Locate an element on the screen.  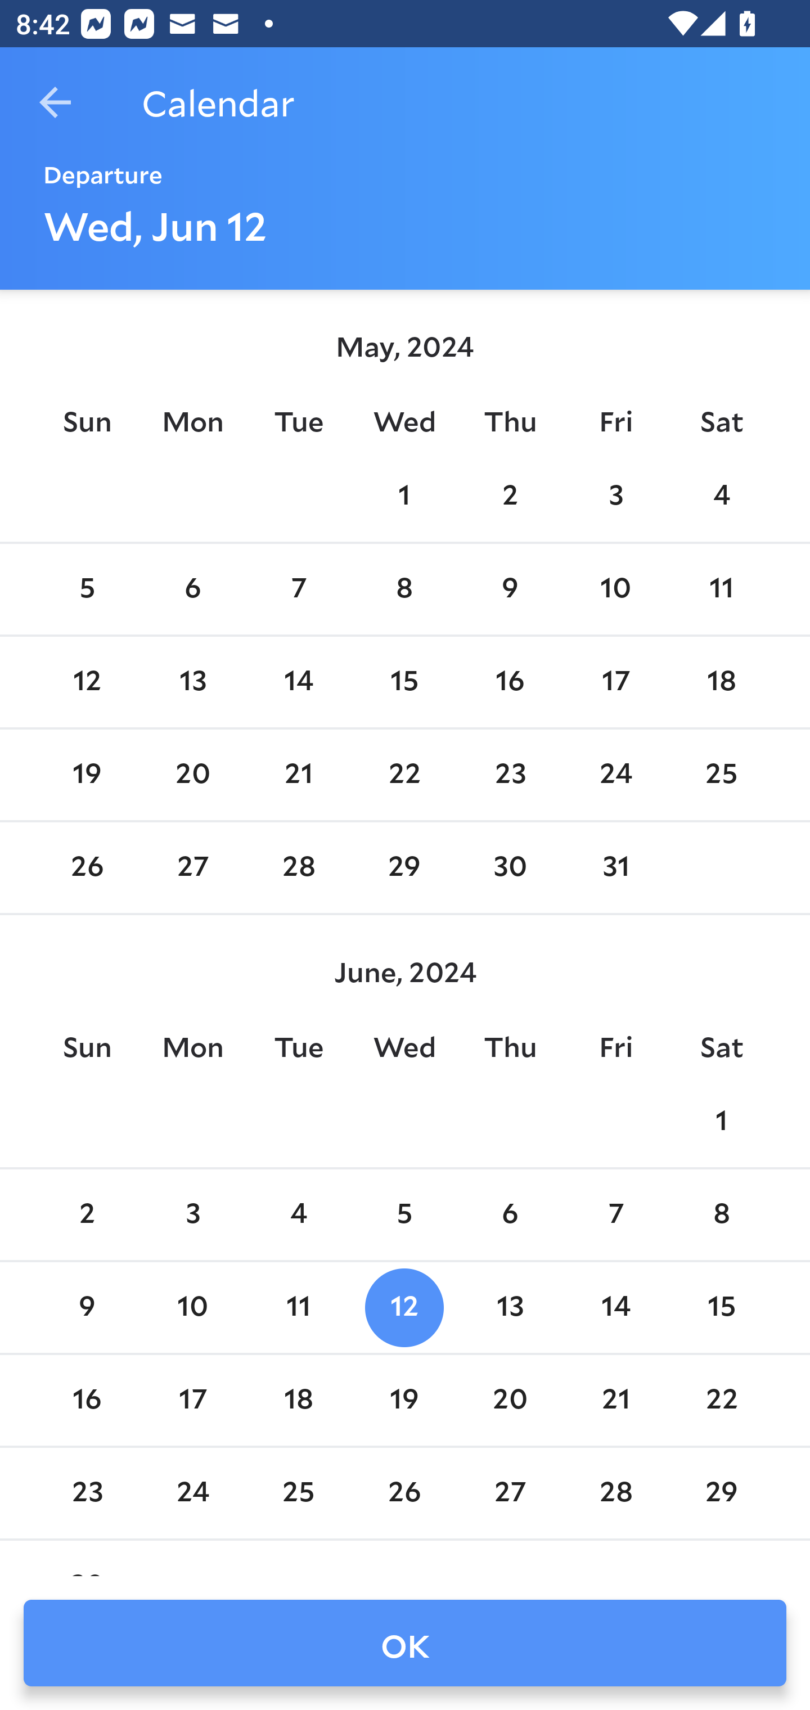
15 is located at coordinates (404, 682).